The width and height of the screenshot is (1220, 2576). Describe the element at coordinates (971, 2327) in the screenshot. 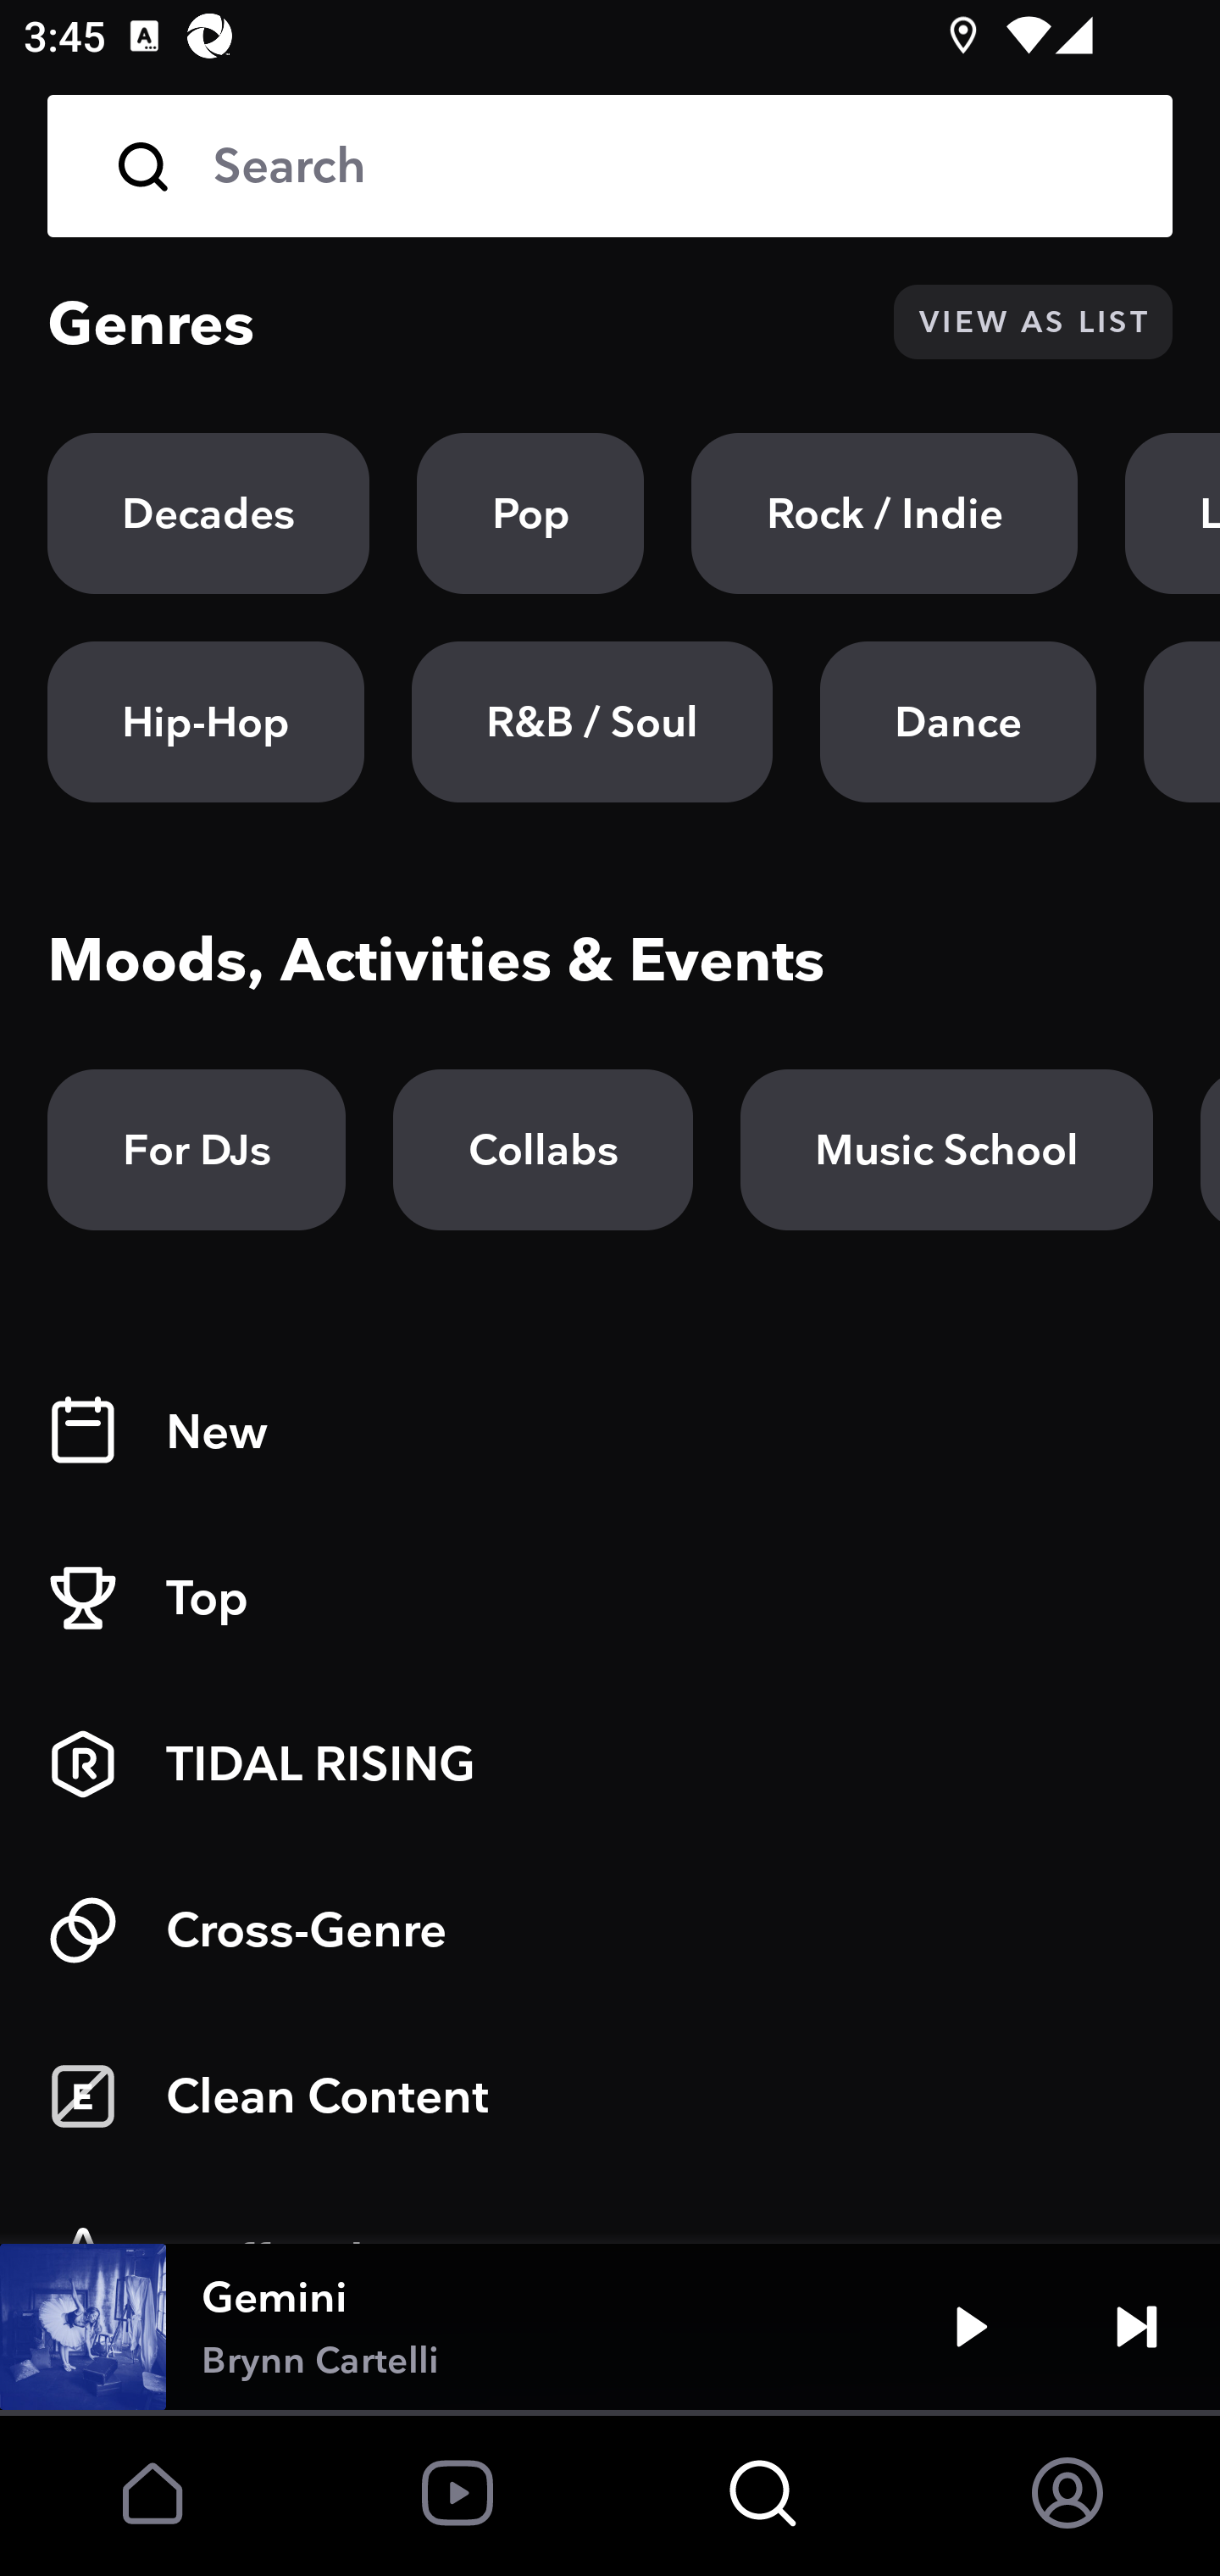

I see `Play` at that location.